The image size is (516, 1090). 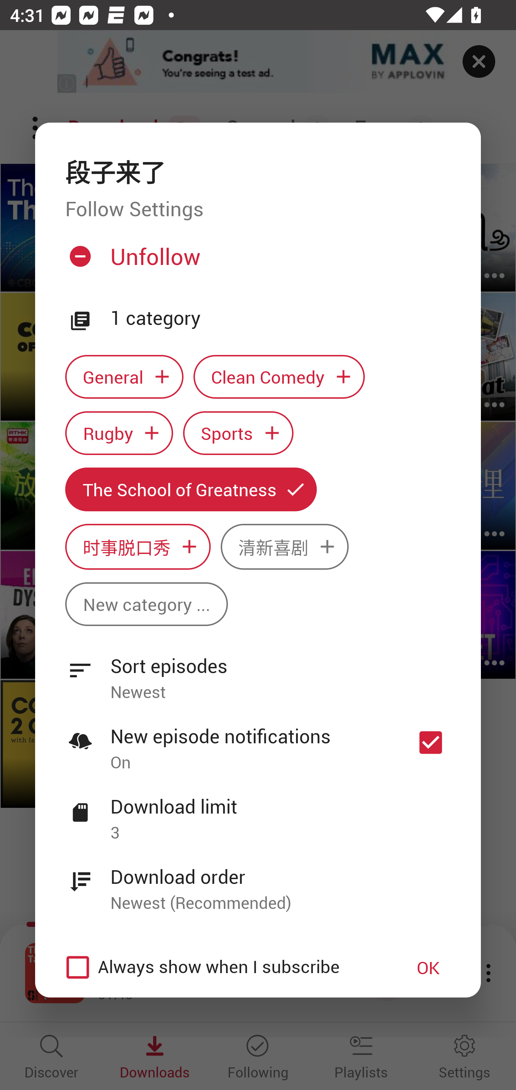 I want to click on 时事脱口秀, so click(x=138, y=547).